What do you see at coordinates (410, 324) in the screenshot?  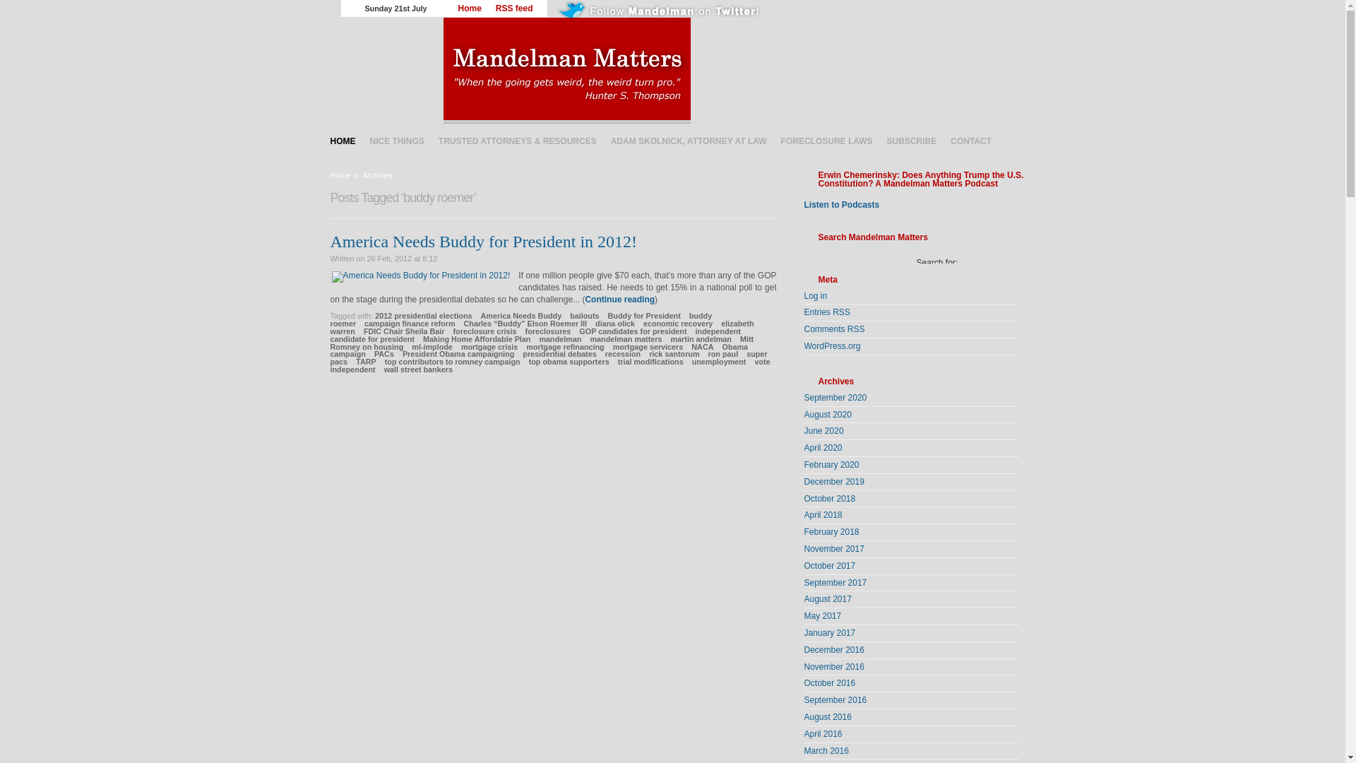 I see `campaign finance reform` at bounding box center [410, 324].